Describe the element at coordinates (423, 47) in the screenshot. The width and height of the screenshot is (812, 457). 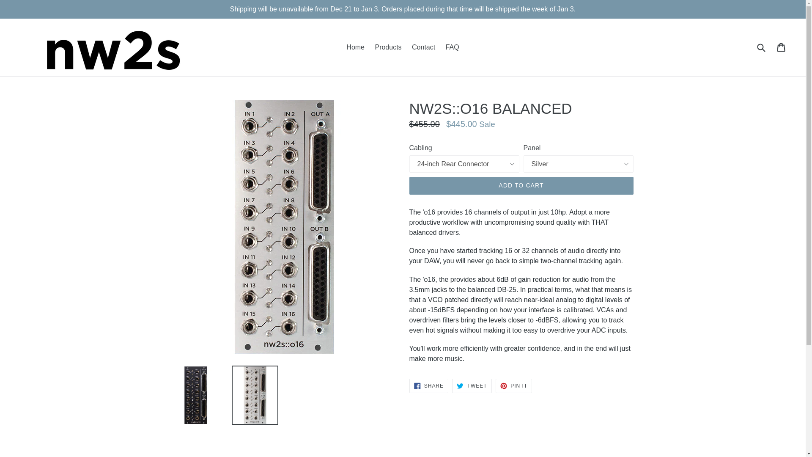
I see `ADD TO CART` at that location.